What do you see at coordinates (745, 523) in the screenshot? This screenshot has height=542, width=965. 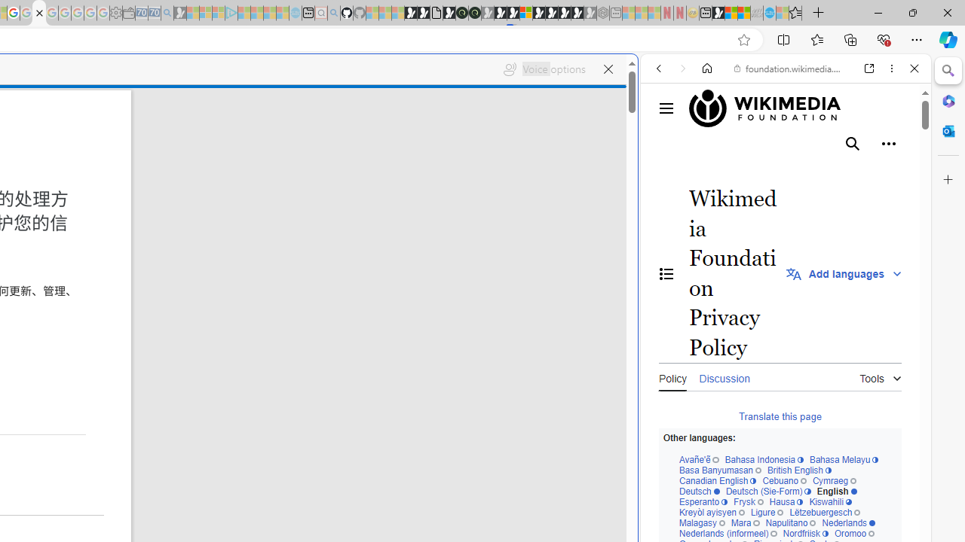 I see `Mara` at bounding box center [745, 523].